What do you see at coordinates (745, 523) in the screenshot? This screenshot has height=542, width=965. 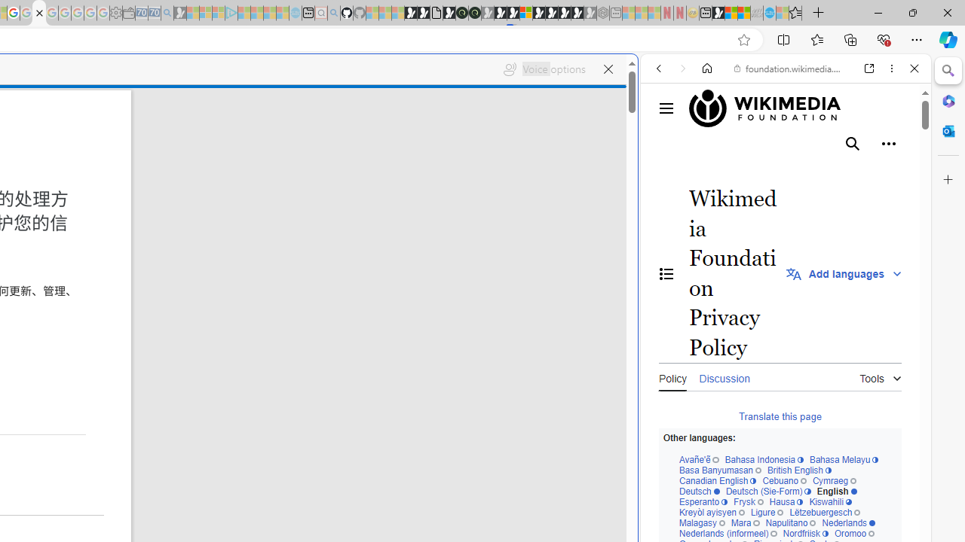 I see `Mara` at bounding box center [745, 523].